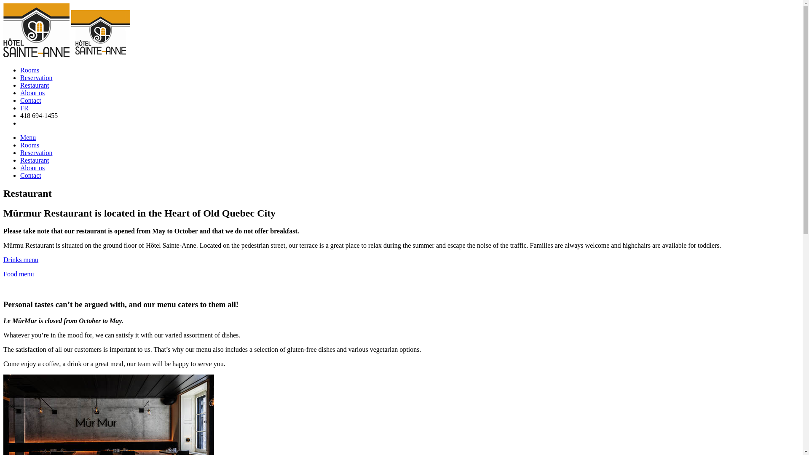 This screenshot has width=809, height=455. I want to click on Contact, so click(30, 100).